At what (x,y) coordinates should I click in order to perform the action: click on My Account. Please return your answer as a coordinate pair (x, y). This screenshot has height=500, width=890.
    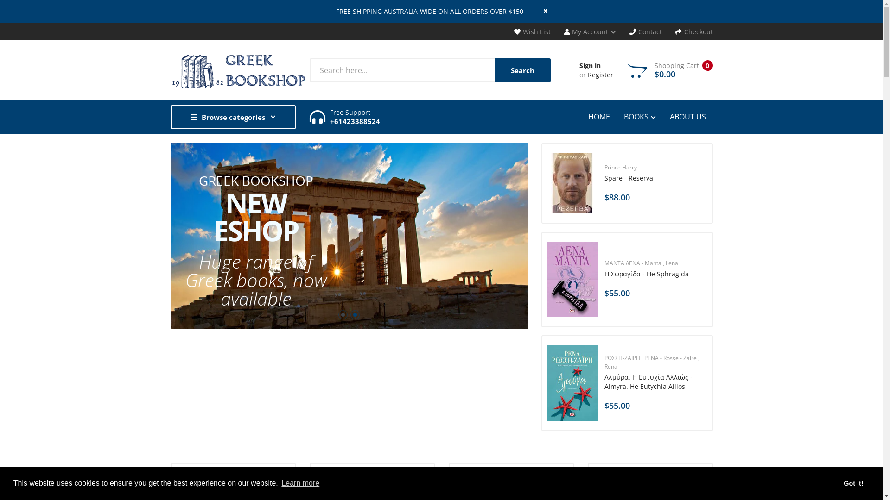
    Looking at the image, I should click on (590, 31).